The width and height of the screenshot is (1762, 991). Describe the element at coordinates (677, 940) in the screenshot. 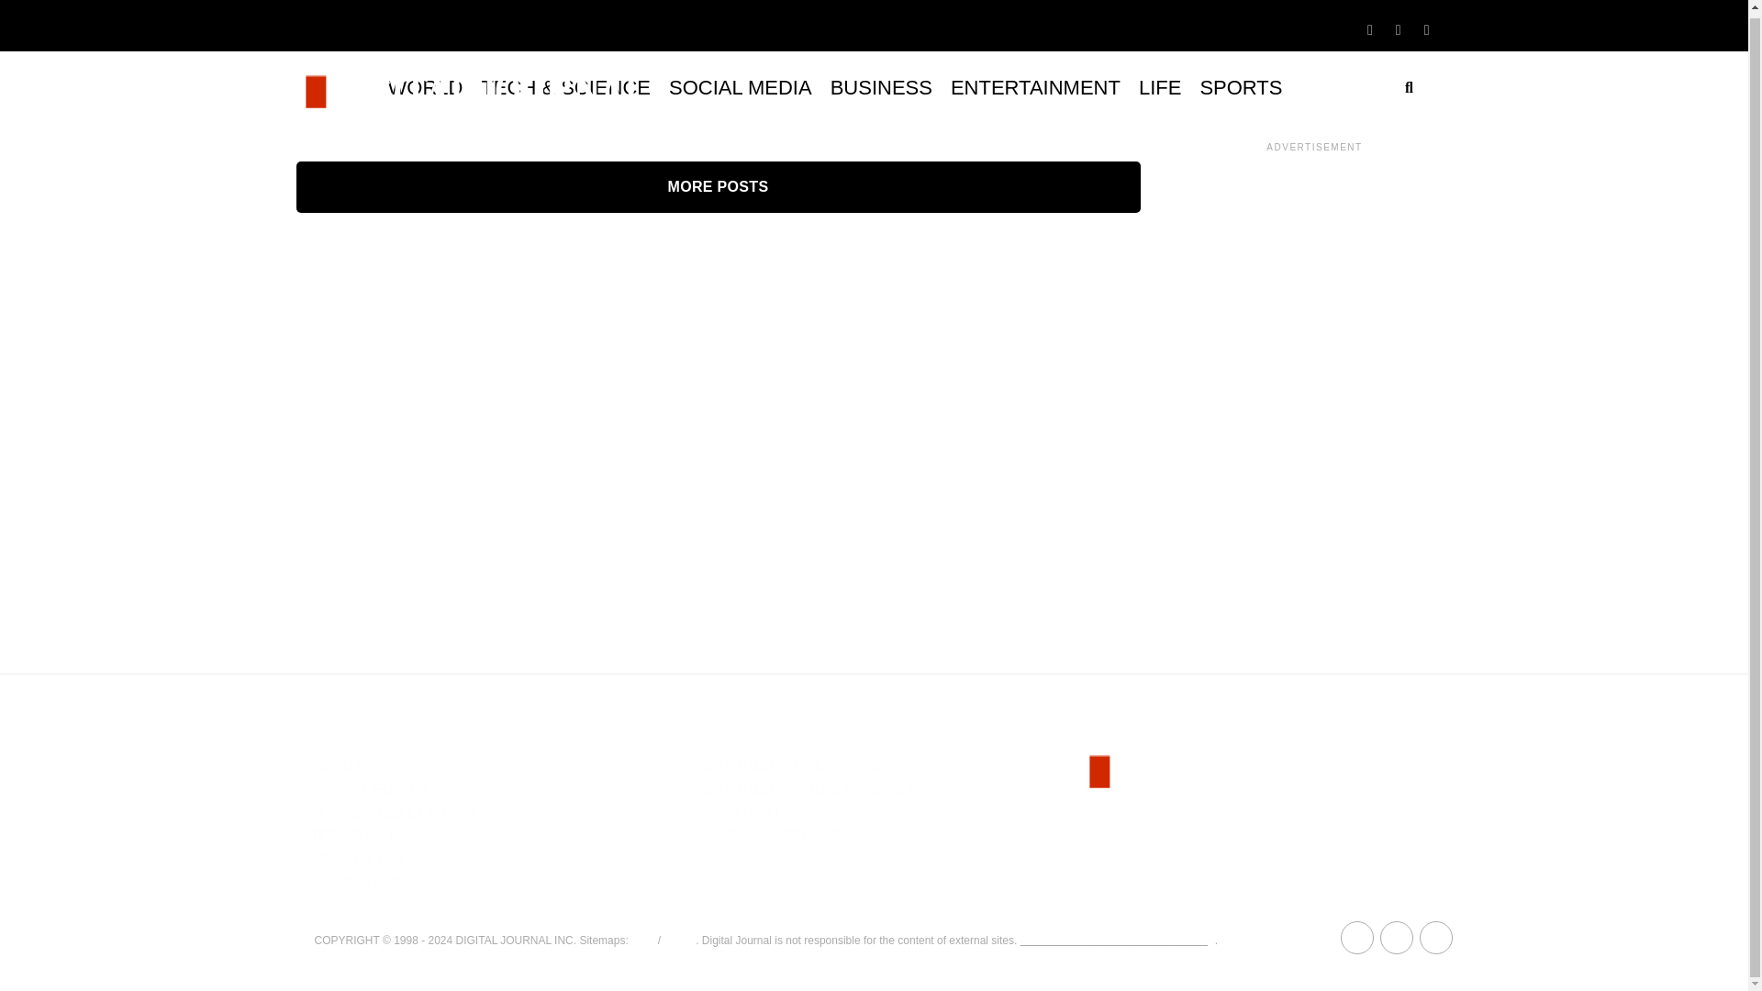

I see `News` at that location.